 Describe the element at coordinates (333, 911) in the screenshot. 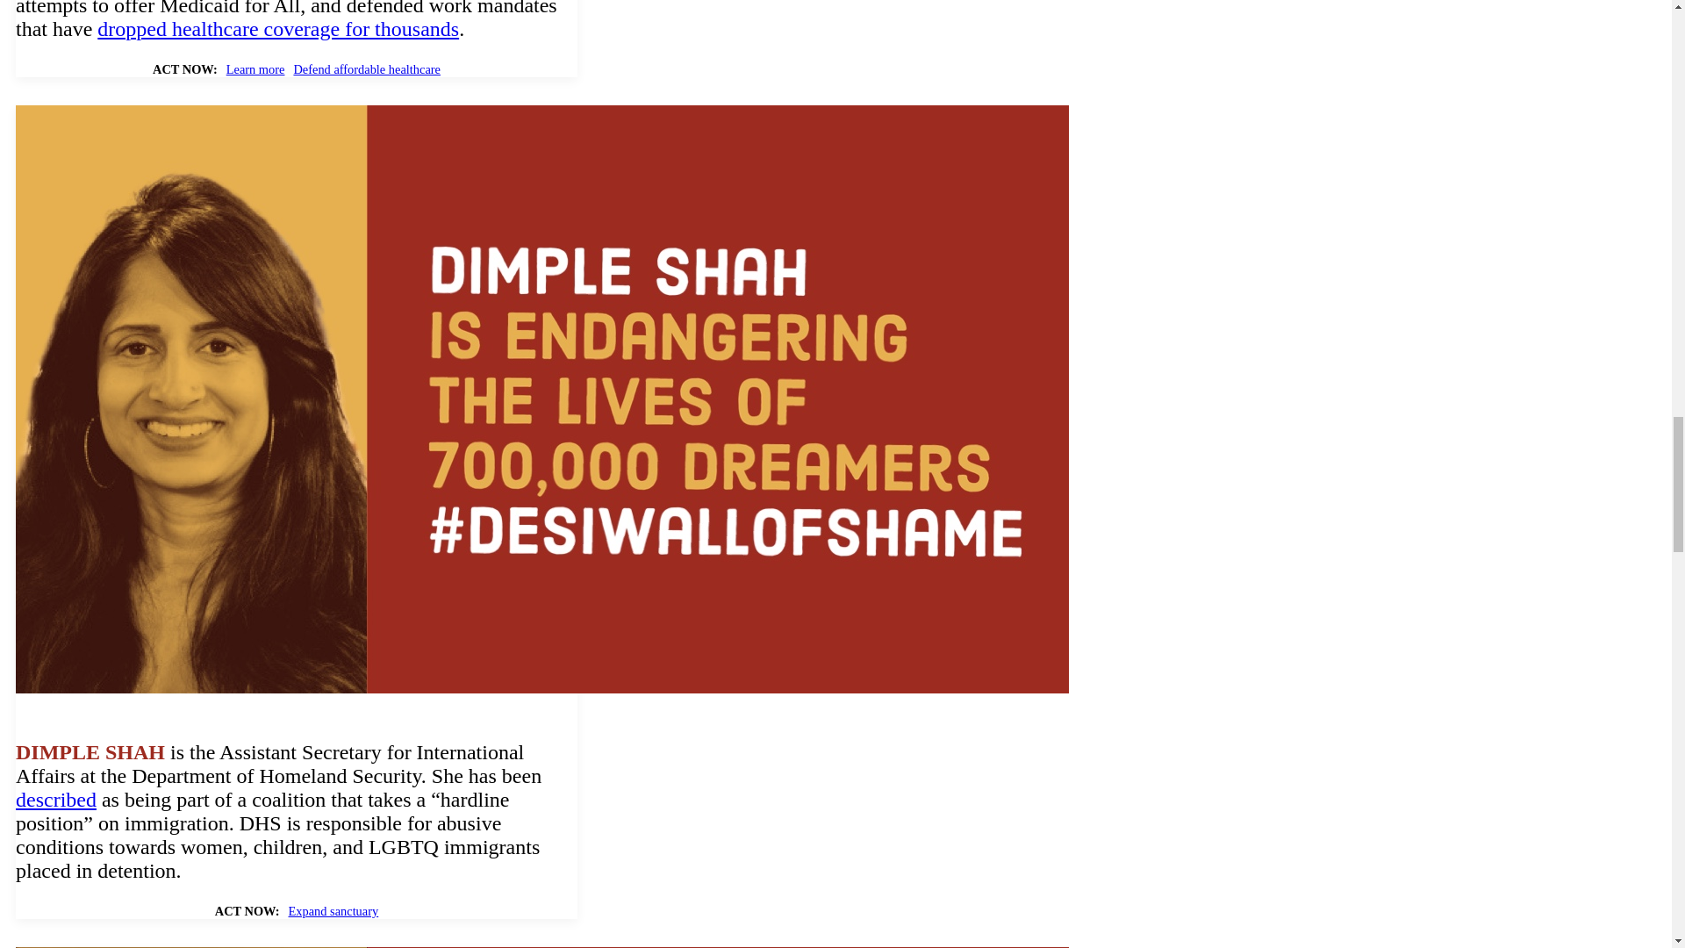

I see `Expand sanctuary` at that location.